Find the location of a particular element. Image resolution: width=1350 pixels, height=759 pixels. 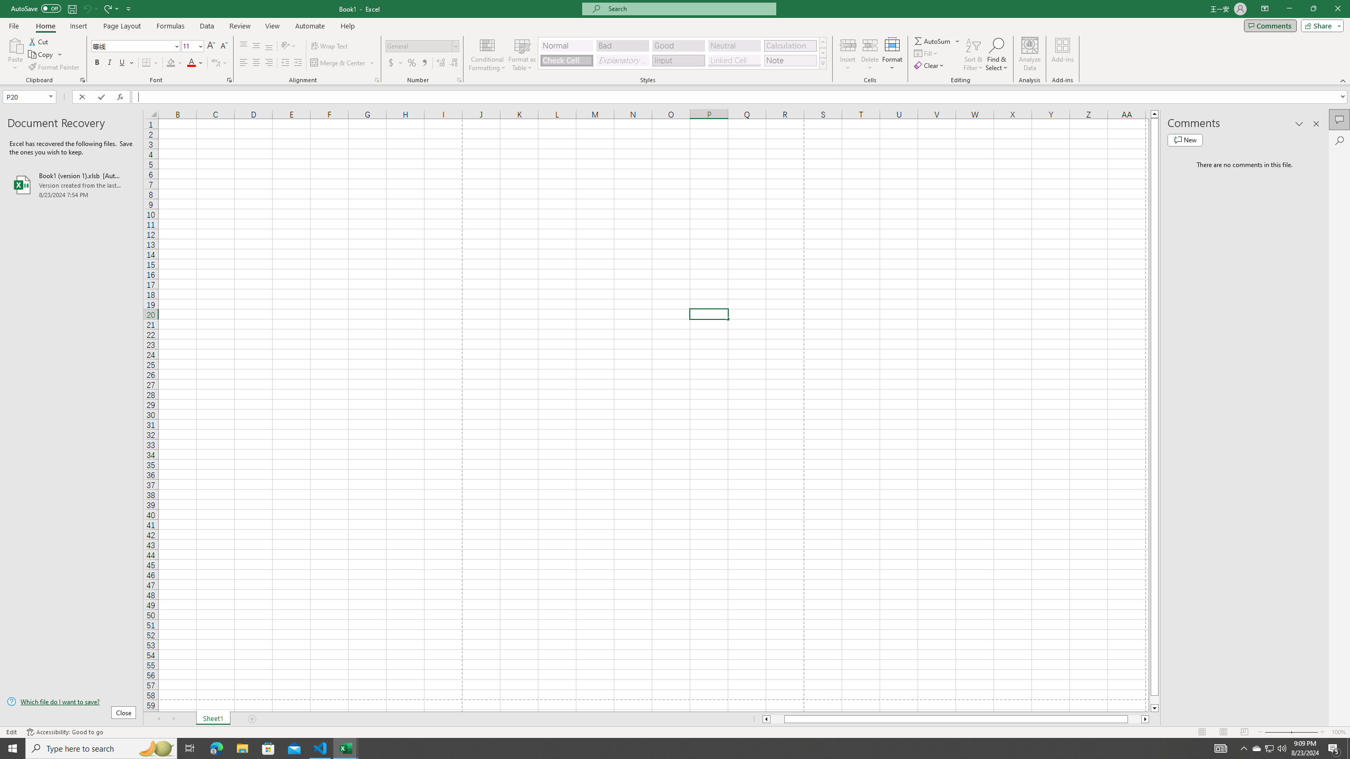

AutoSave is located at coordinates (36, 8).